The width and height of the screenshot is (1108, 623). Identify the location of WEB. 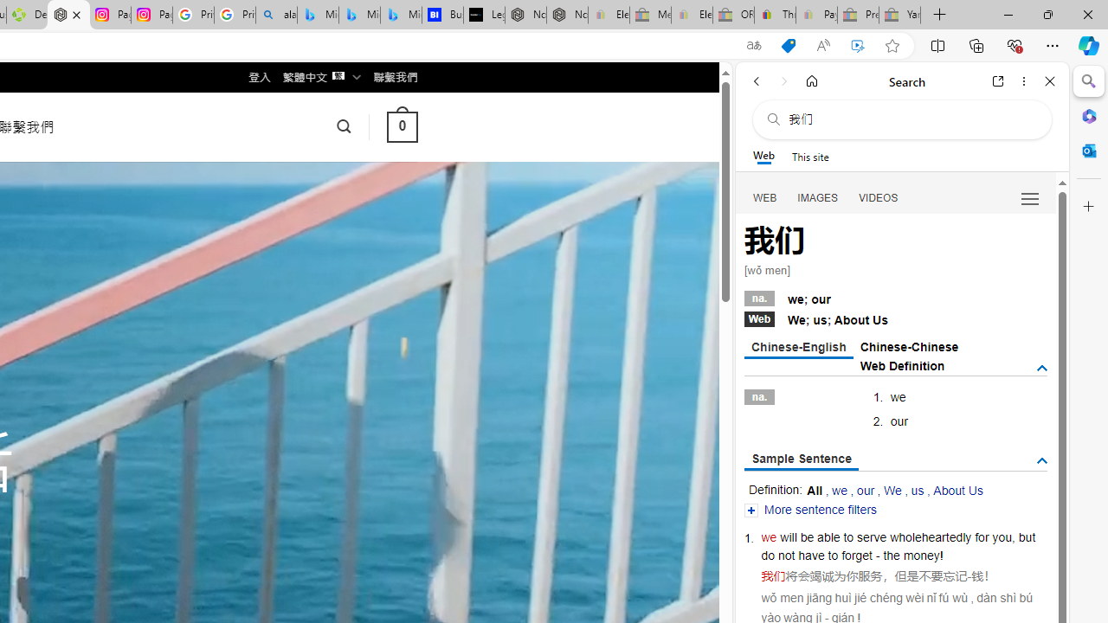
(765, 197).